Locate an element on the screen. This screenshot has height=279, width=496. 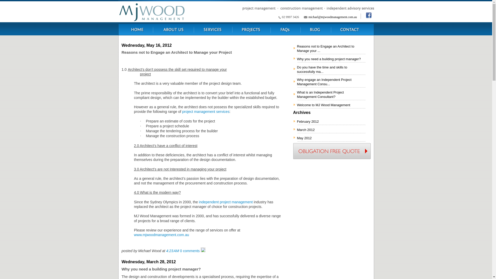
February 2012 is located at coordinates (331, 121).